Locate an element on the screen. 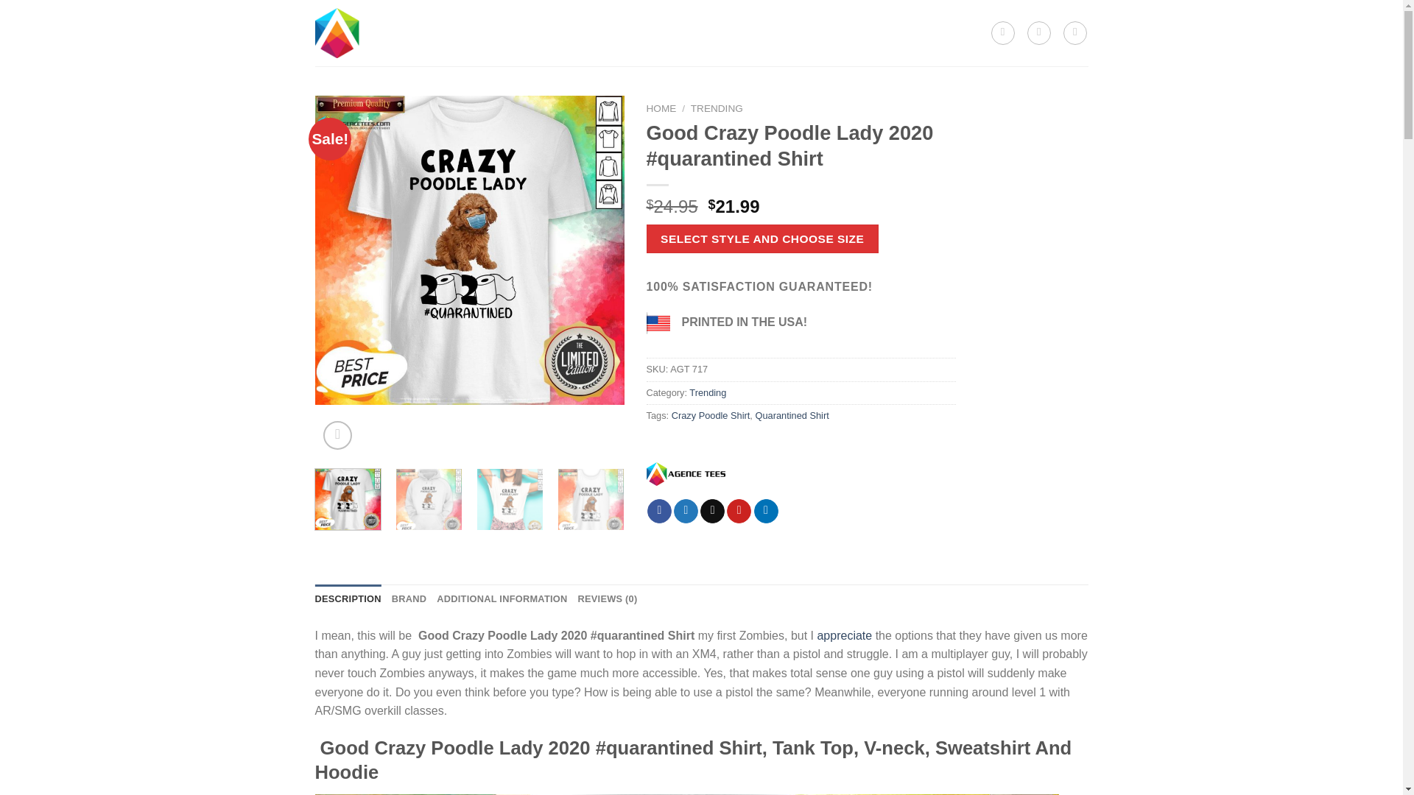  TRENDING is located at coordinates (717, 109).